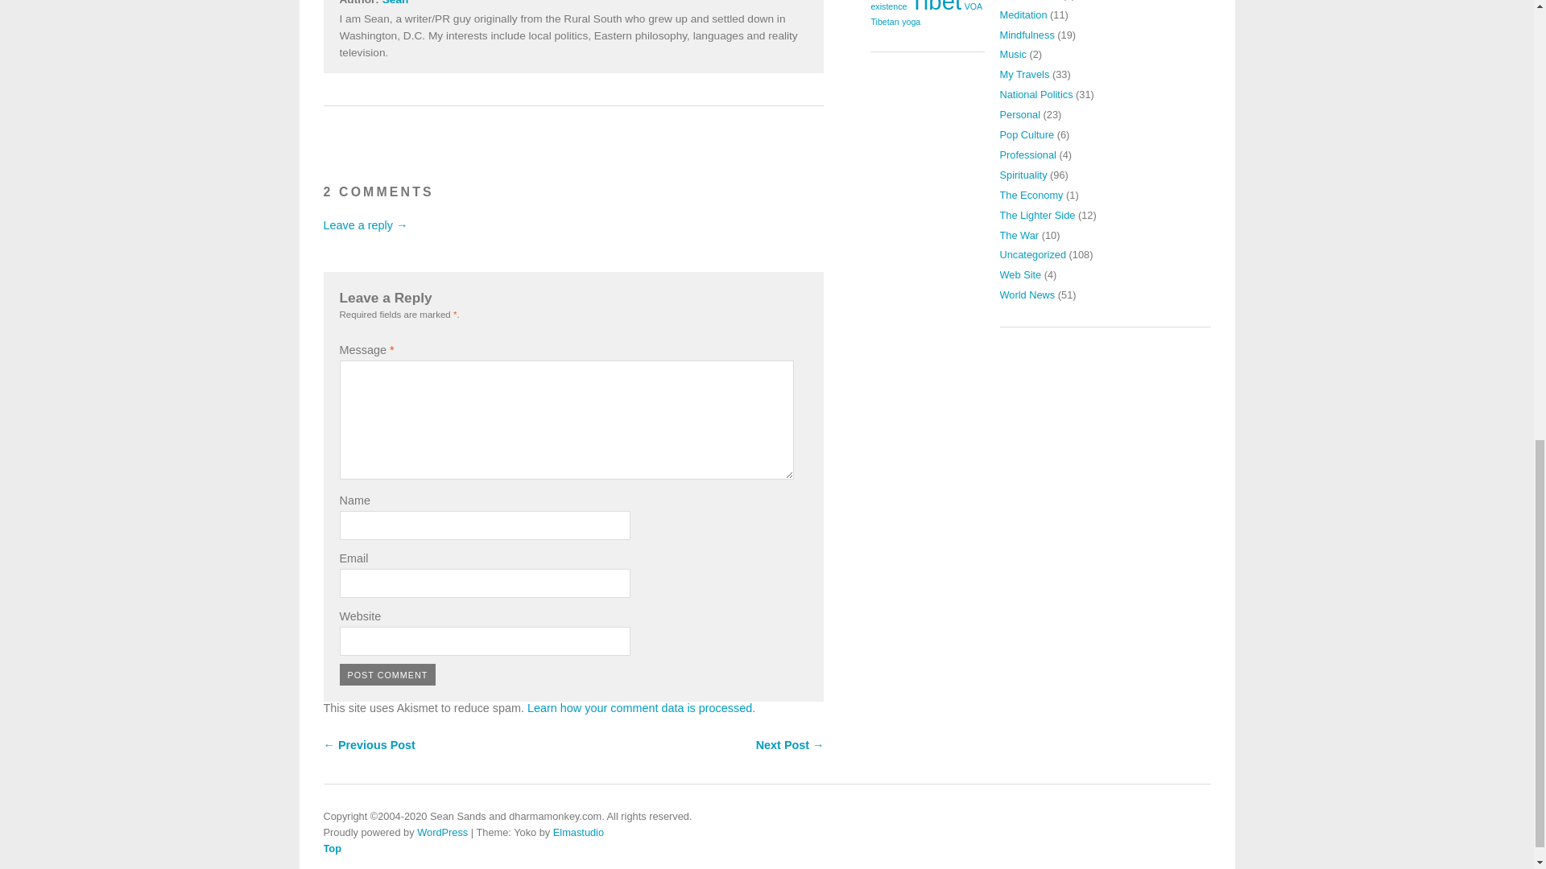 The width and height of the screenshot is (1546, 869). What do you see at coordinates (388, 674) in the screenshot?
I see `Post Comment` at bounding box center [388, 674].